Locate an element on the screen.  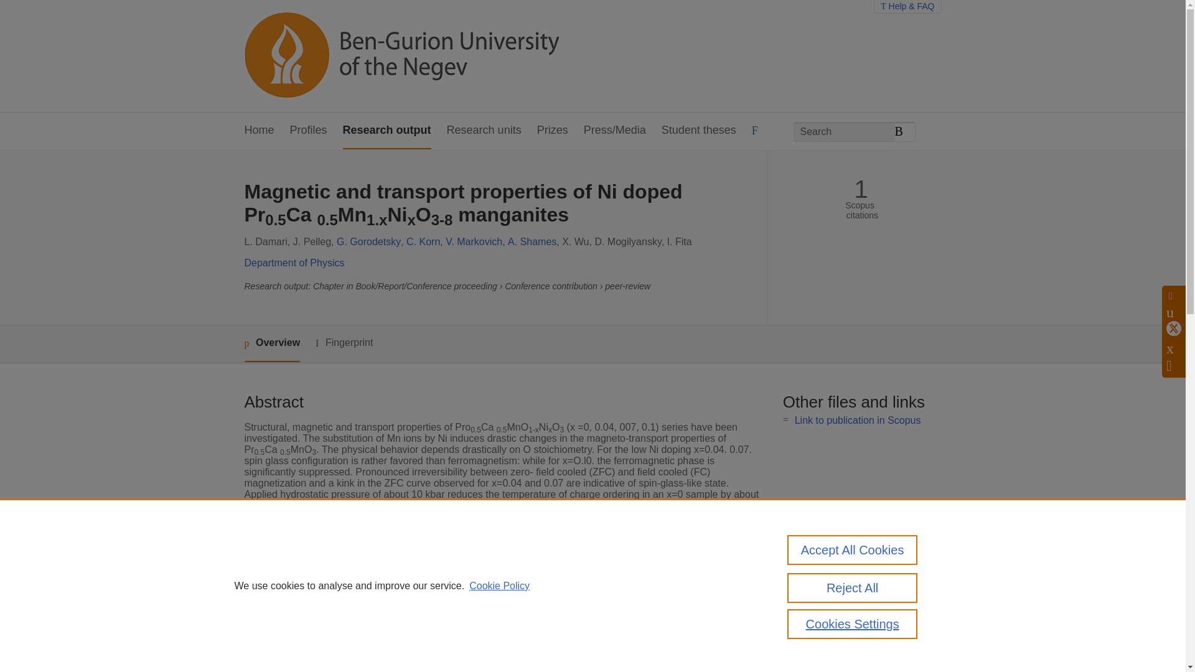
G. Gorodetsky is located at coordinates (368, 241).